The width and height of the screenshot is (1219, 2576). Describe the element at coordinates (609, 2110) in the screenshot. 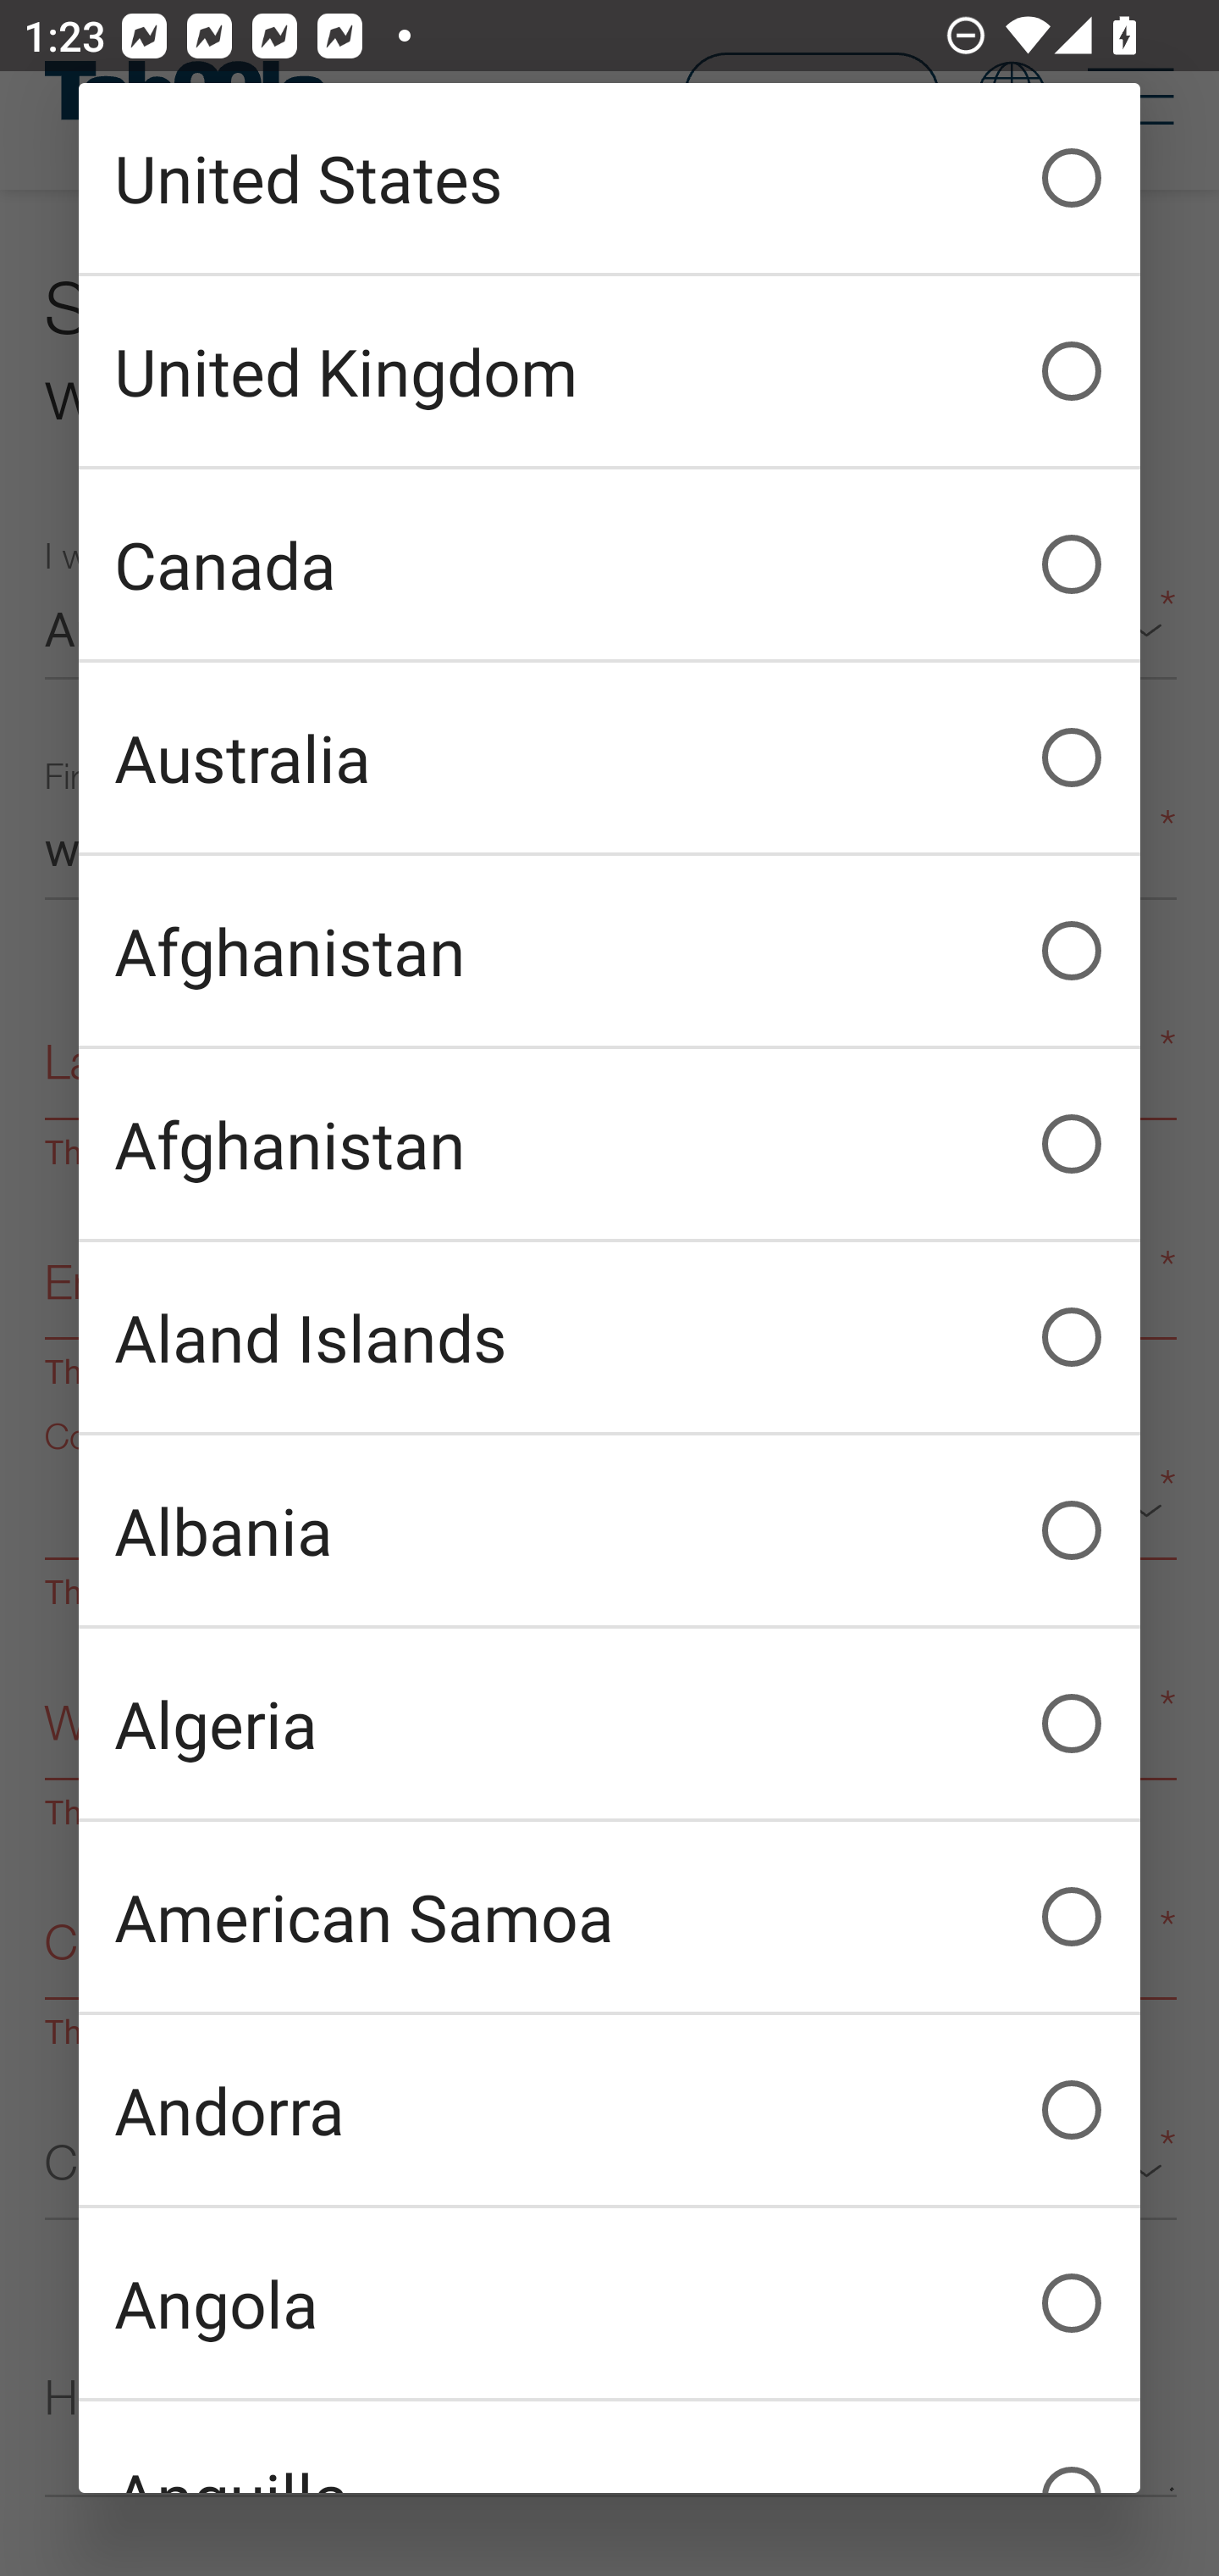

I see `Andorra` at that location.